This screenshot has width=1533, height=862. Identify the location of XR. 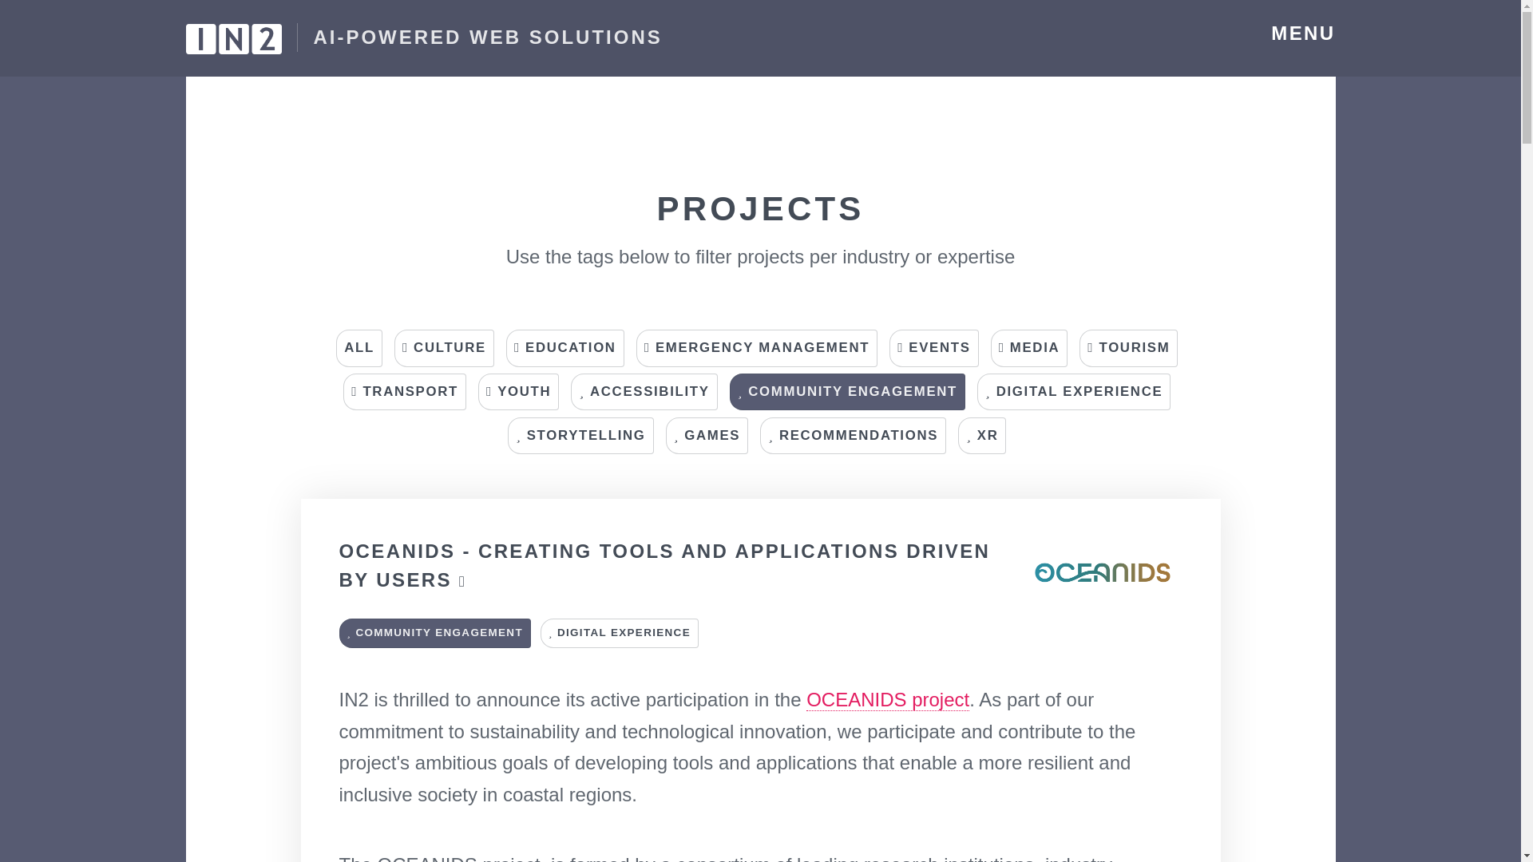
(982, 436).